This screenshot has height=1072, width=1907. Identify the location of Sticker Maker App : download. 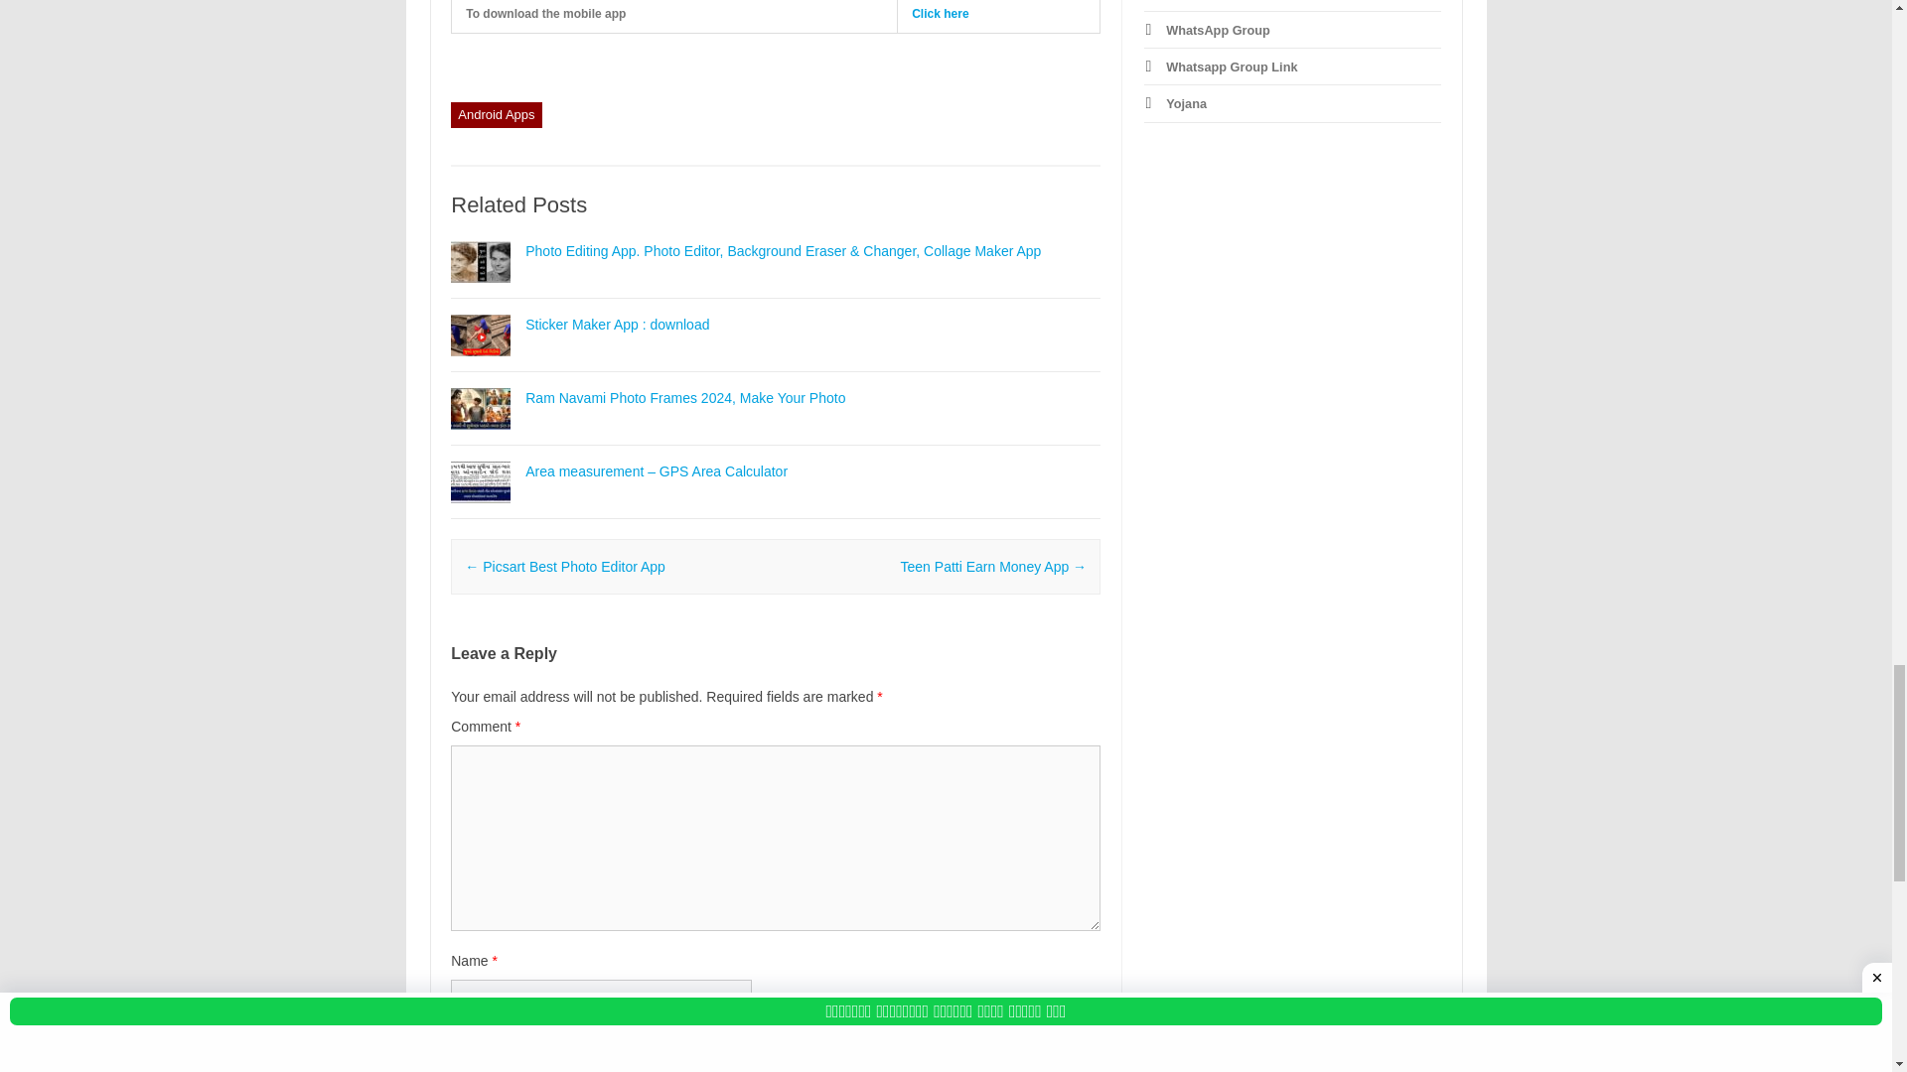
(618, 324).